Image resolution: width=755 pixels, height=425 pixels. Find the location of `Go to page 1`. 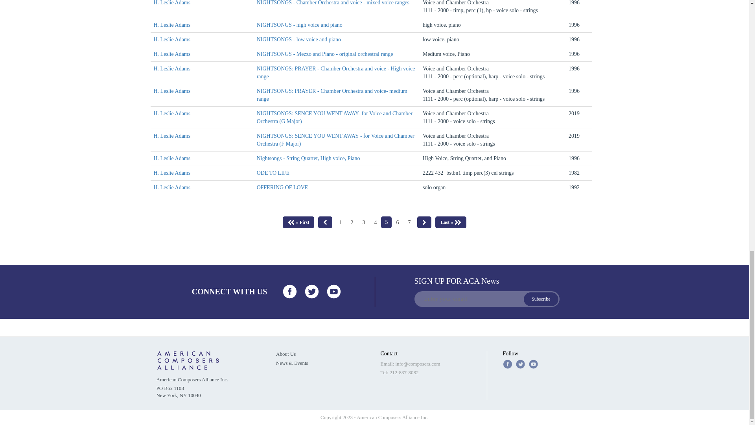

Go to page 1 is located at coordinates (340, 223).